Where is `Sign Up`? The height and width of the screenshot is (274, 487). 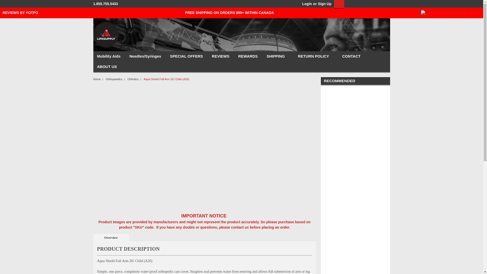 Sign Up is located at coordinates (324, 4).